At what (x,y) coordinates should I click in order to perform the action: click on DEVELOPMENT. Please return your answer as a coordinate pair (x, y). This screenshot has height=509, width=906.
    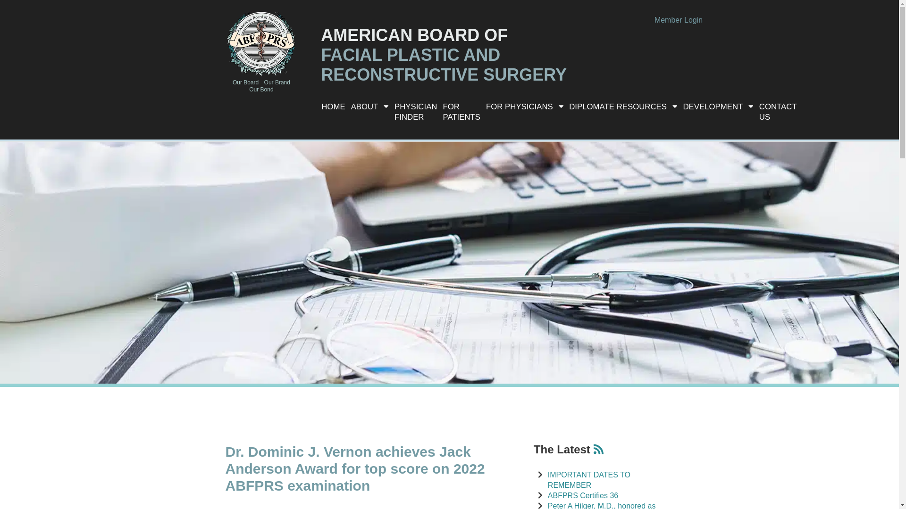
    Looking at the image, I should click on (718, 107).